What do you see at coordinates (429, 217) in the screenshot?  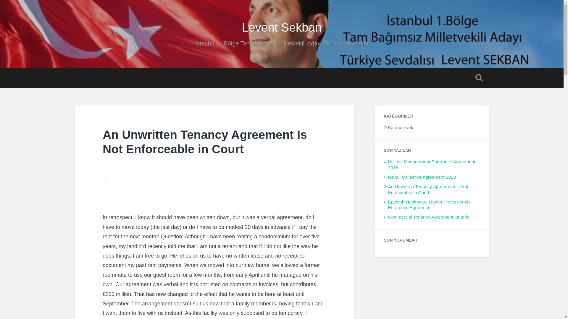 I see `Commercial Tenancy Agreement Ontario` at bounding box center [429, 217].